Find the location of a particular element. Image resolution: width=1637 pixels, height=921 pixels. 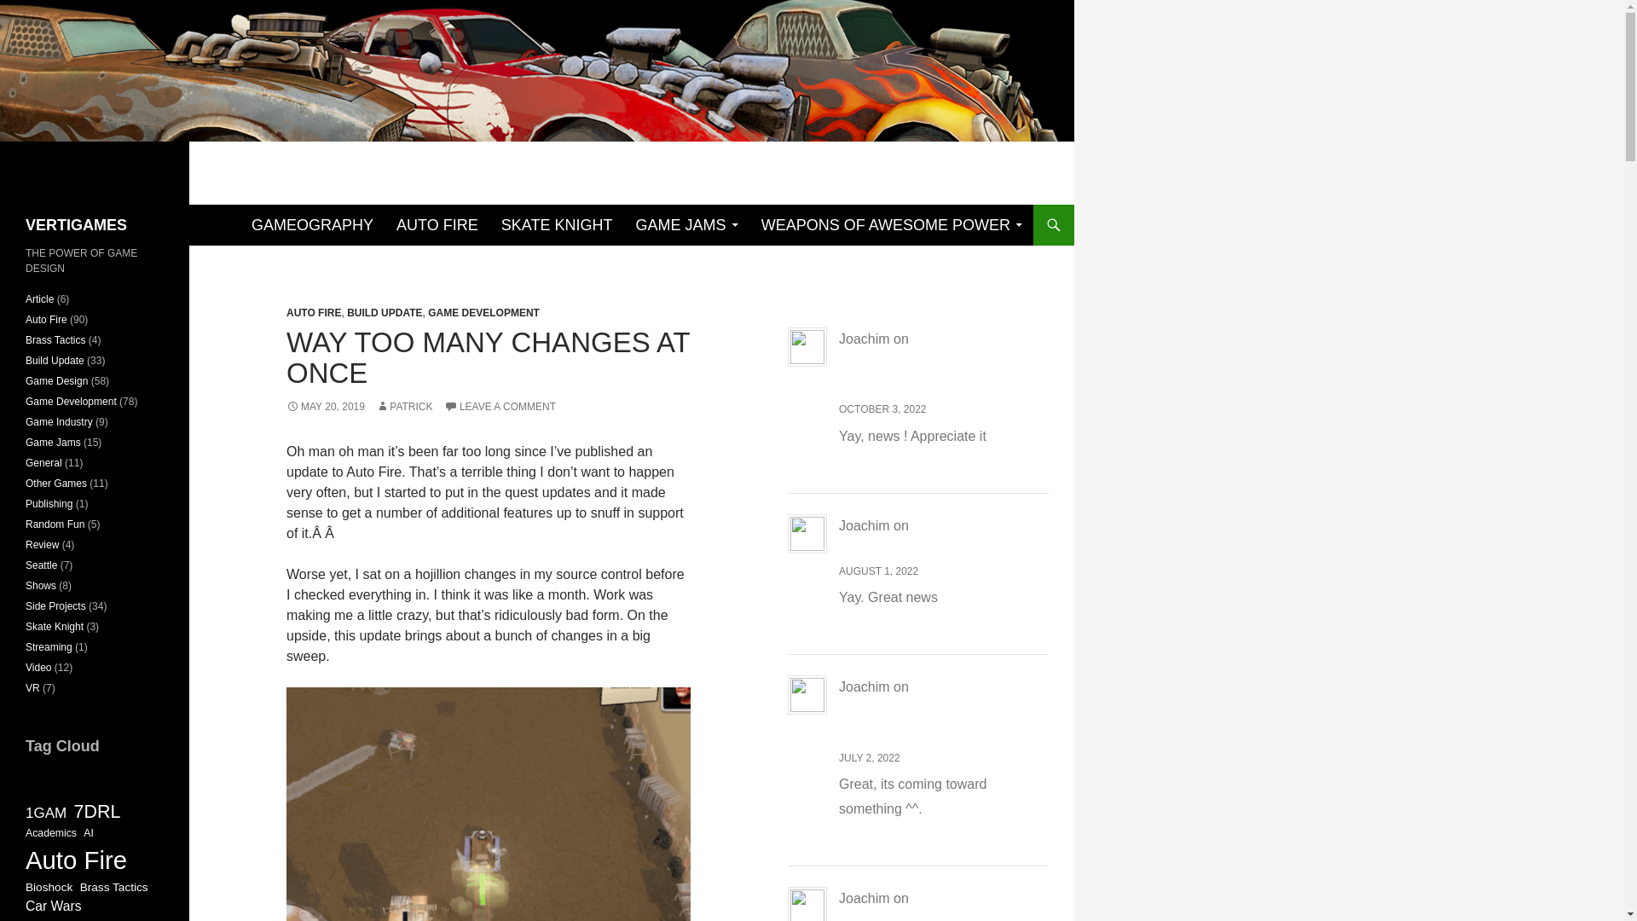

GAMEOGRAPHY is located at coordinates (312, 225).